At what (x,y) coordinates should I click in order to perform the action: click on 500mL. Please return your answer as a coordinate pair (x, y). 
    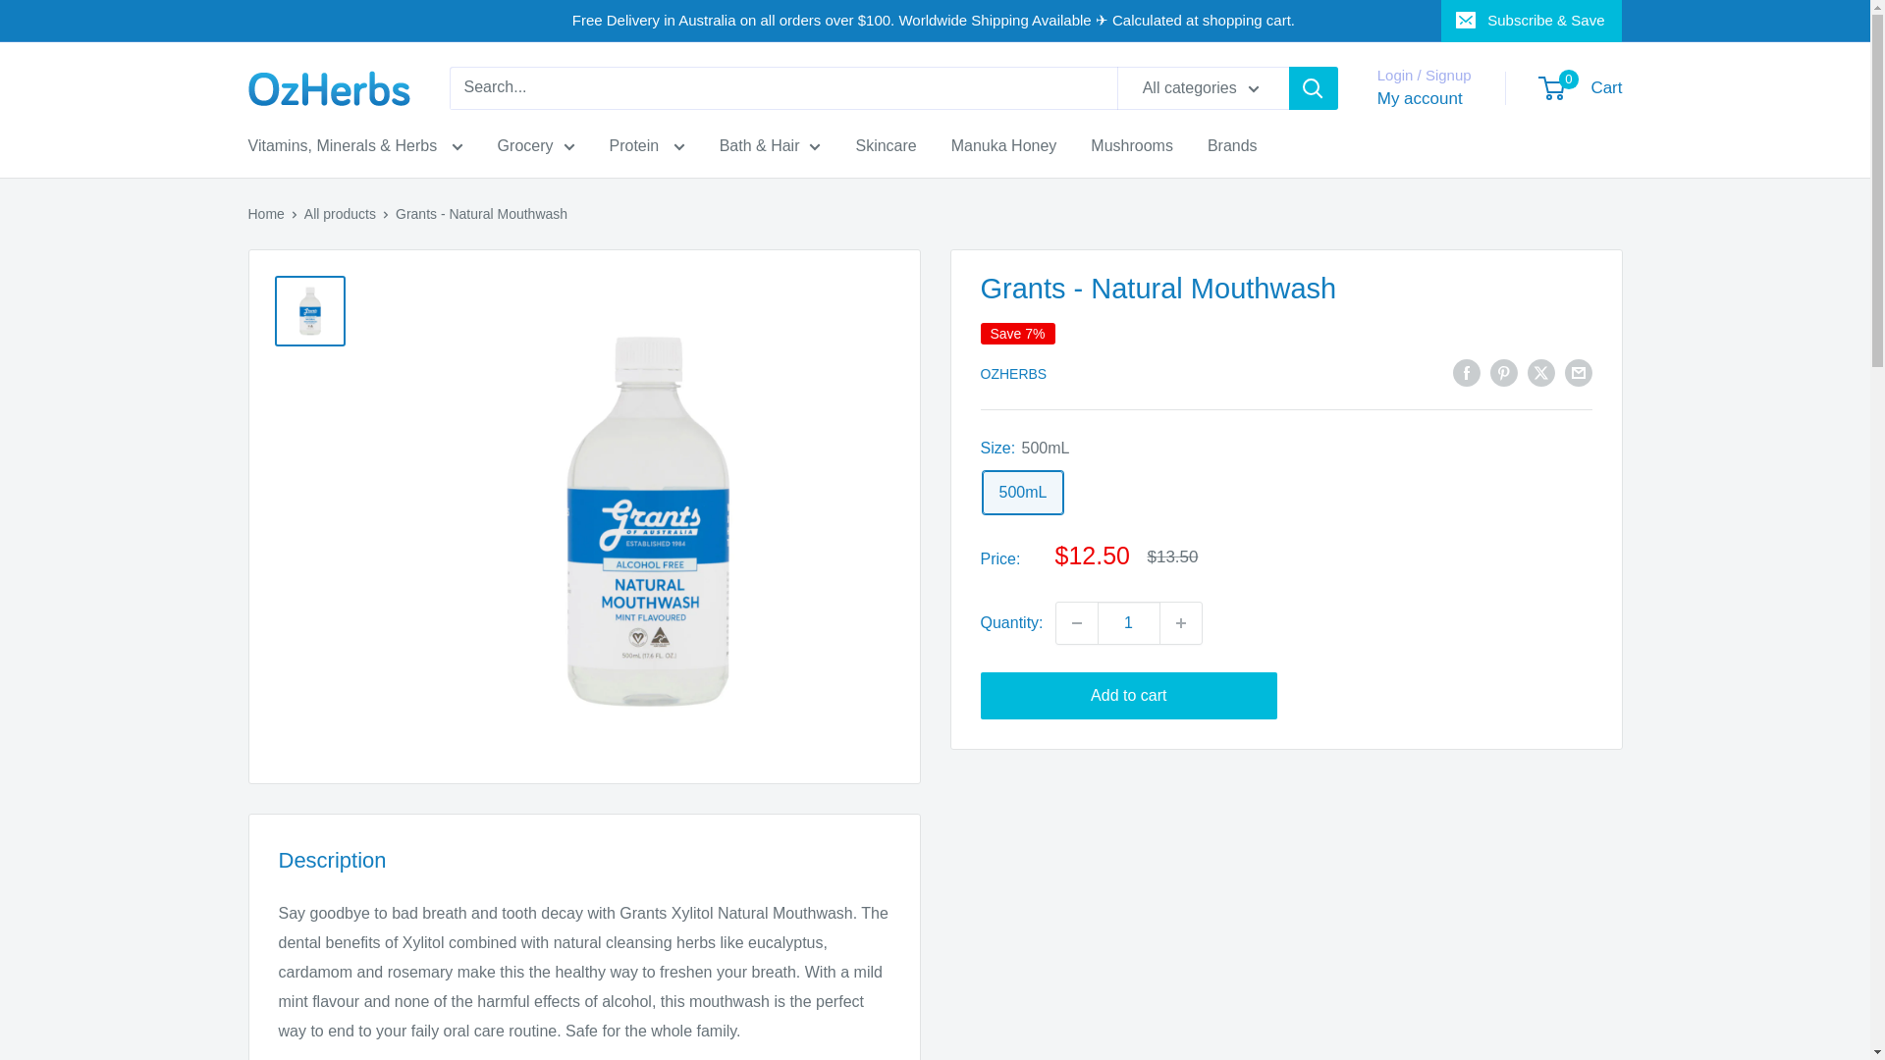
    Looking at the image, I should click on (1022, 493).